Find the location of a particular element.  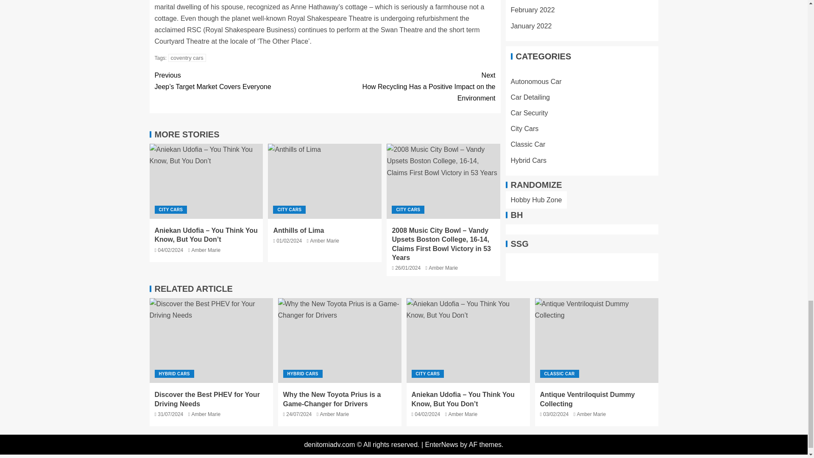

CITY CARS is located at coordinates (597, 340).